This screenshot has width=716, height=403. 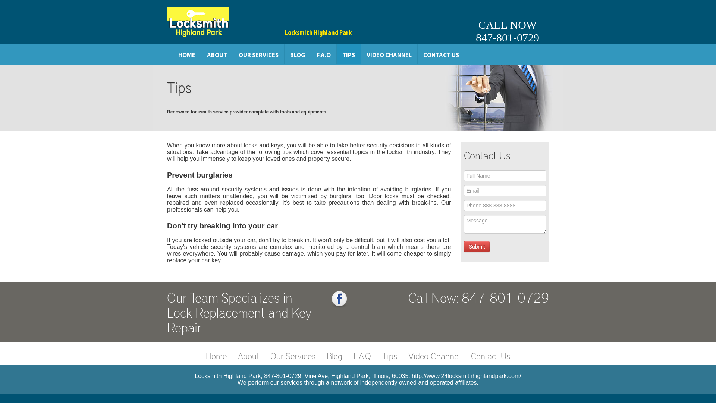 I want to click on Facebook, so click(x=339, y=299).